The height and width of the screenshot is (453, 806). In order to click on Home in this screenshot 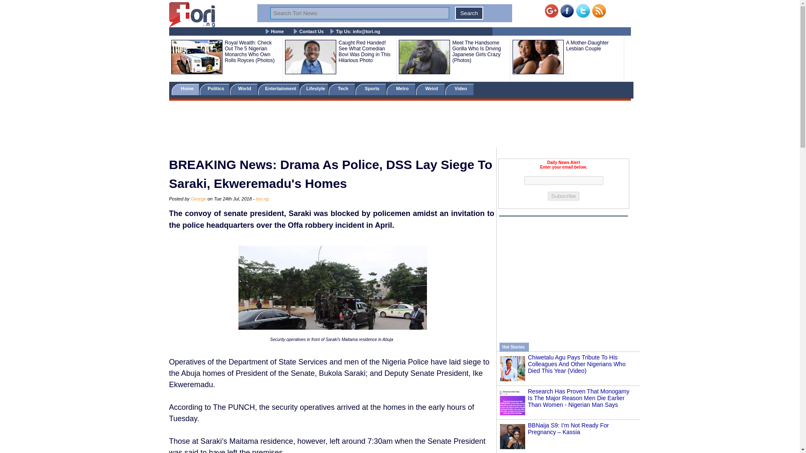, I will do `click(277, 31)`.